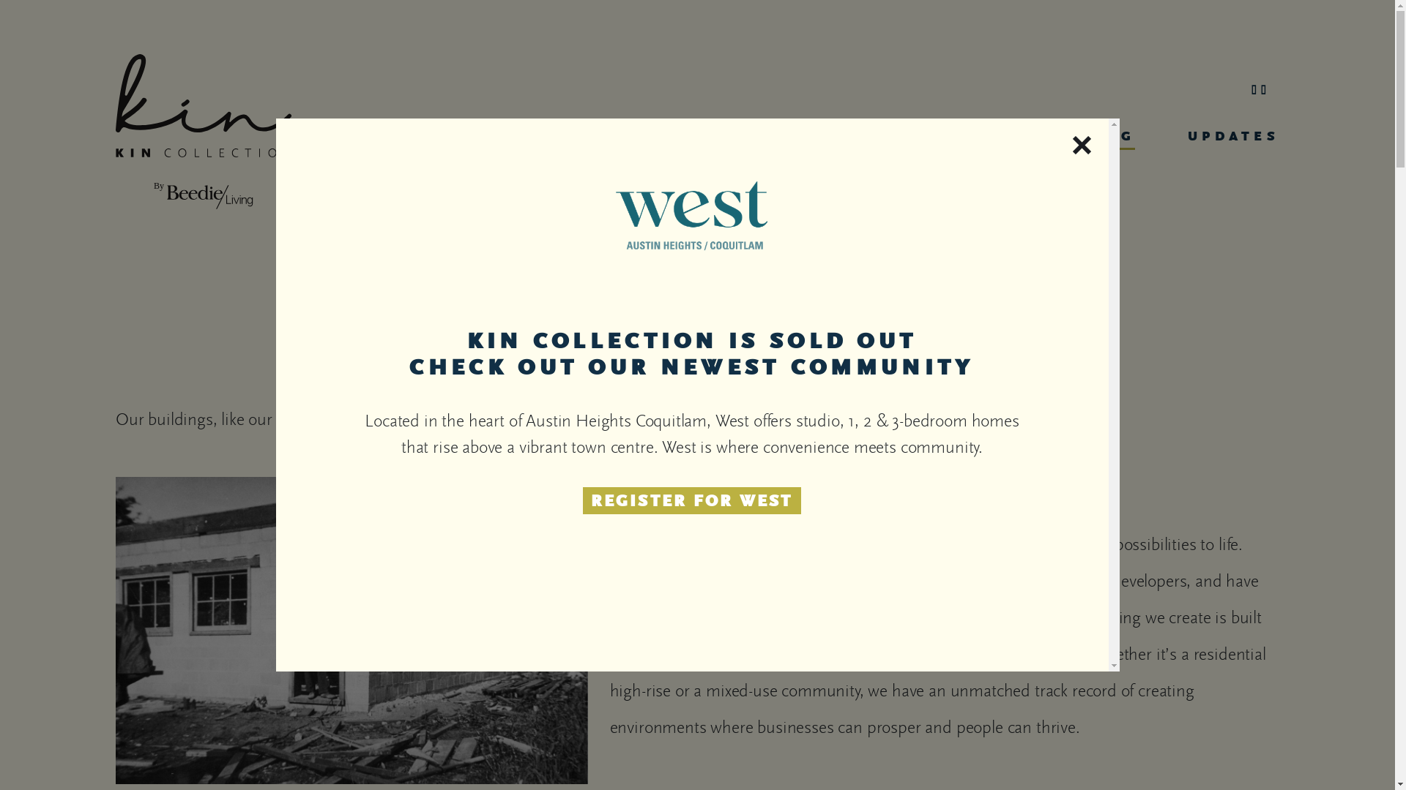  Describe the element at coordinates (874, 138) in the screenshot. I see `LOCATION` at that location.